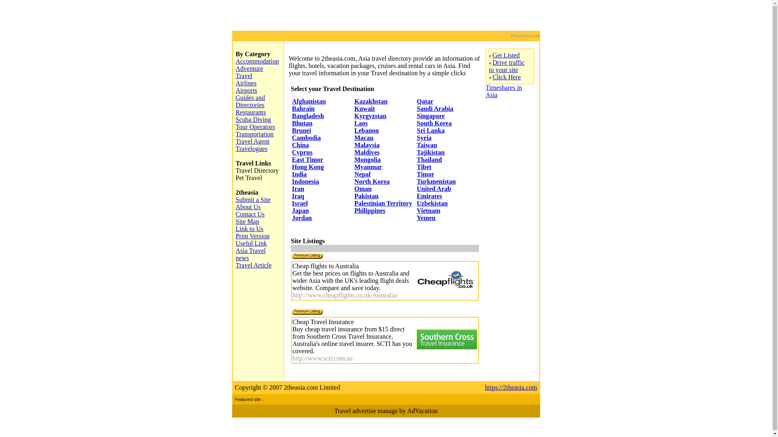  What do you see at coordinates (250, 72) in the screenshot?
I see `Adventure Travel` at bounding box center [250, 72].